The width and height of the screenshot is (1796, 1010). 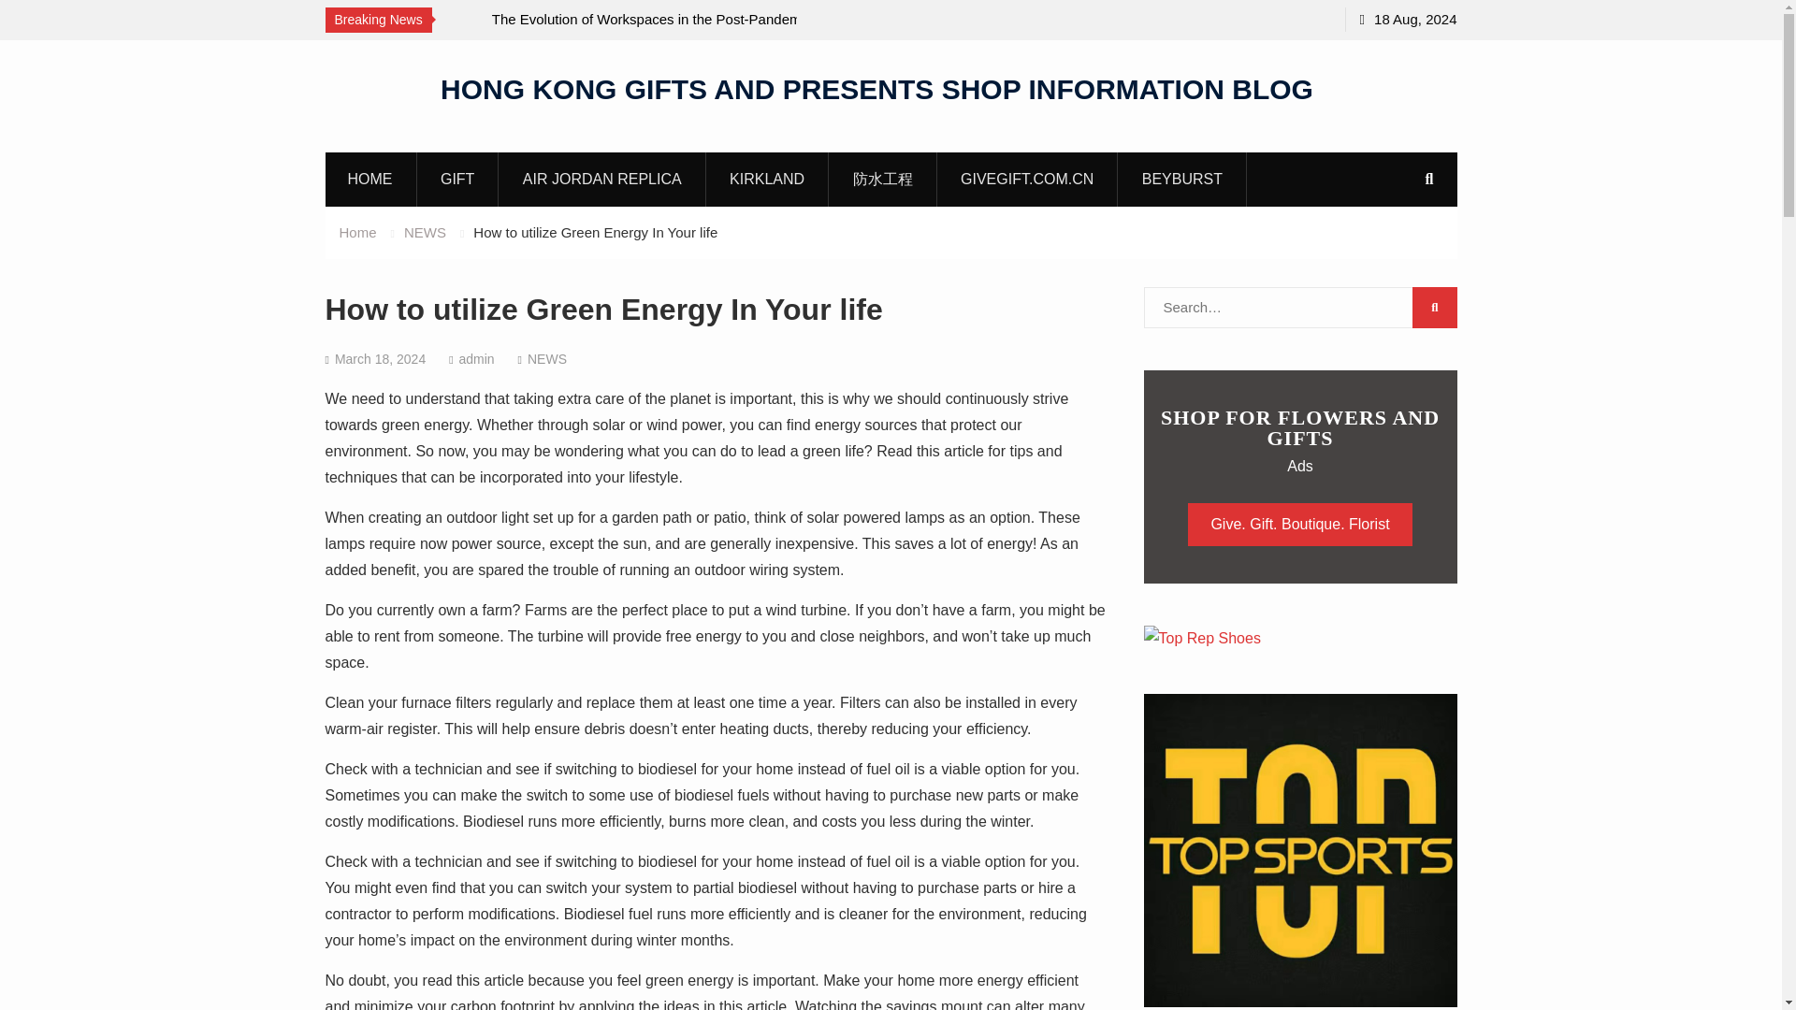 What do you see at coordinates (1299, 524) in the screenshot?
I see `Give. Gift. Boutique. Florist` at bounding box center [1299, 524].